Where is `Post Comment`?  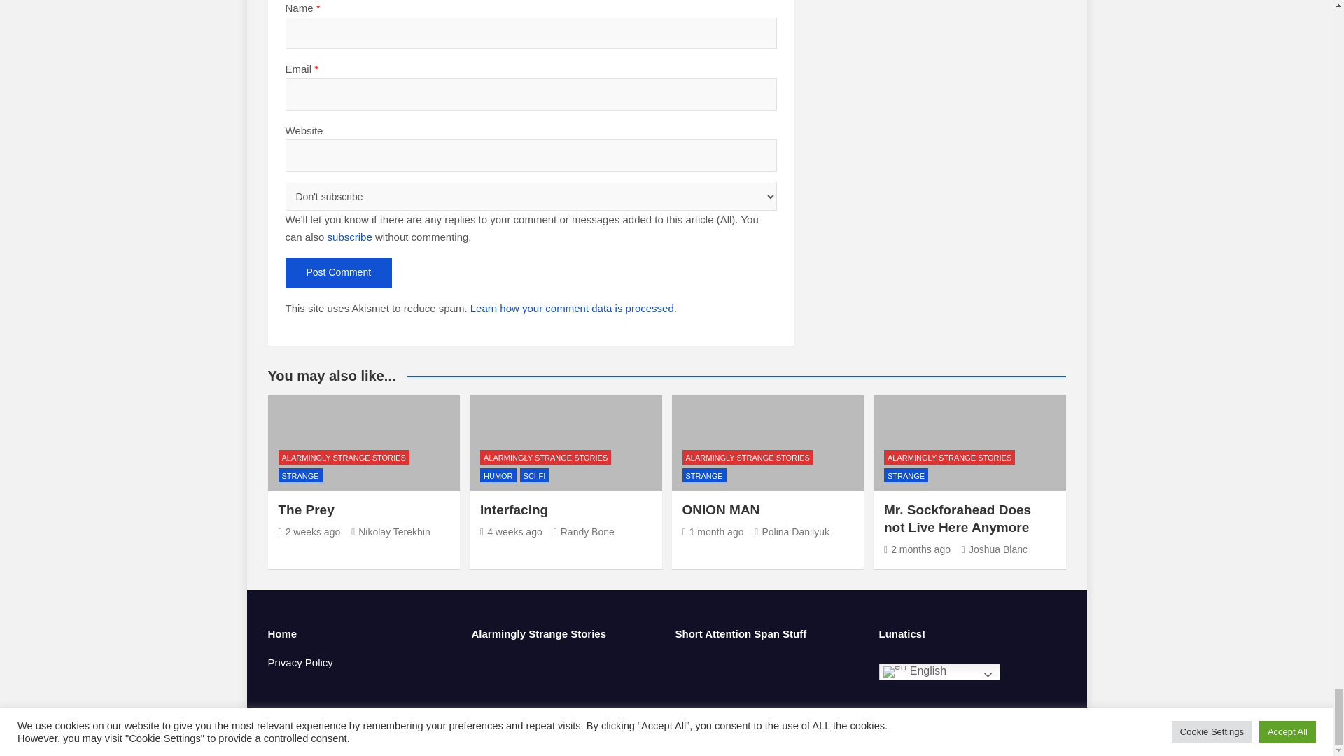
Post Comment is located at coordinates (339, 273).